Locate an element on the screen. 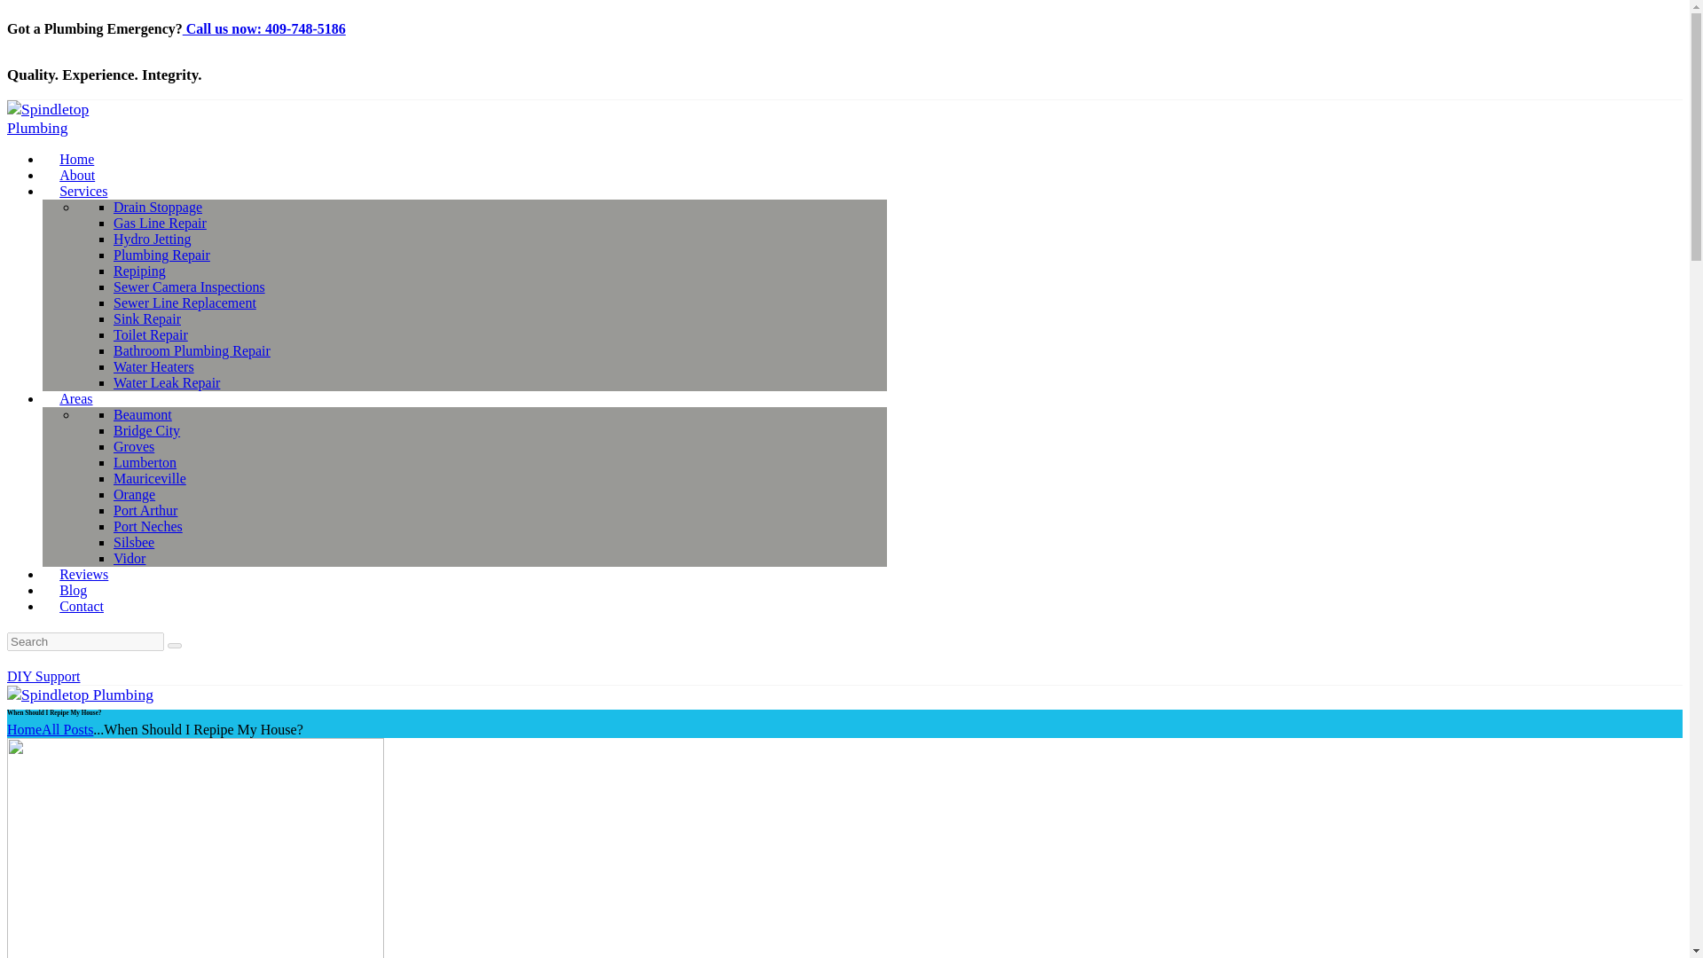 This screenshot has width=1703, height=958. Water Heaters is located at coordinates (153, 367).